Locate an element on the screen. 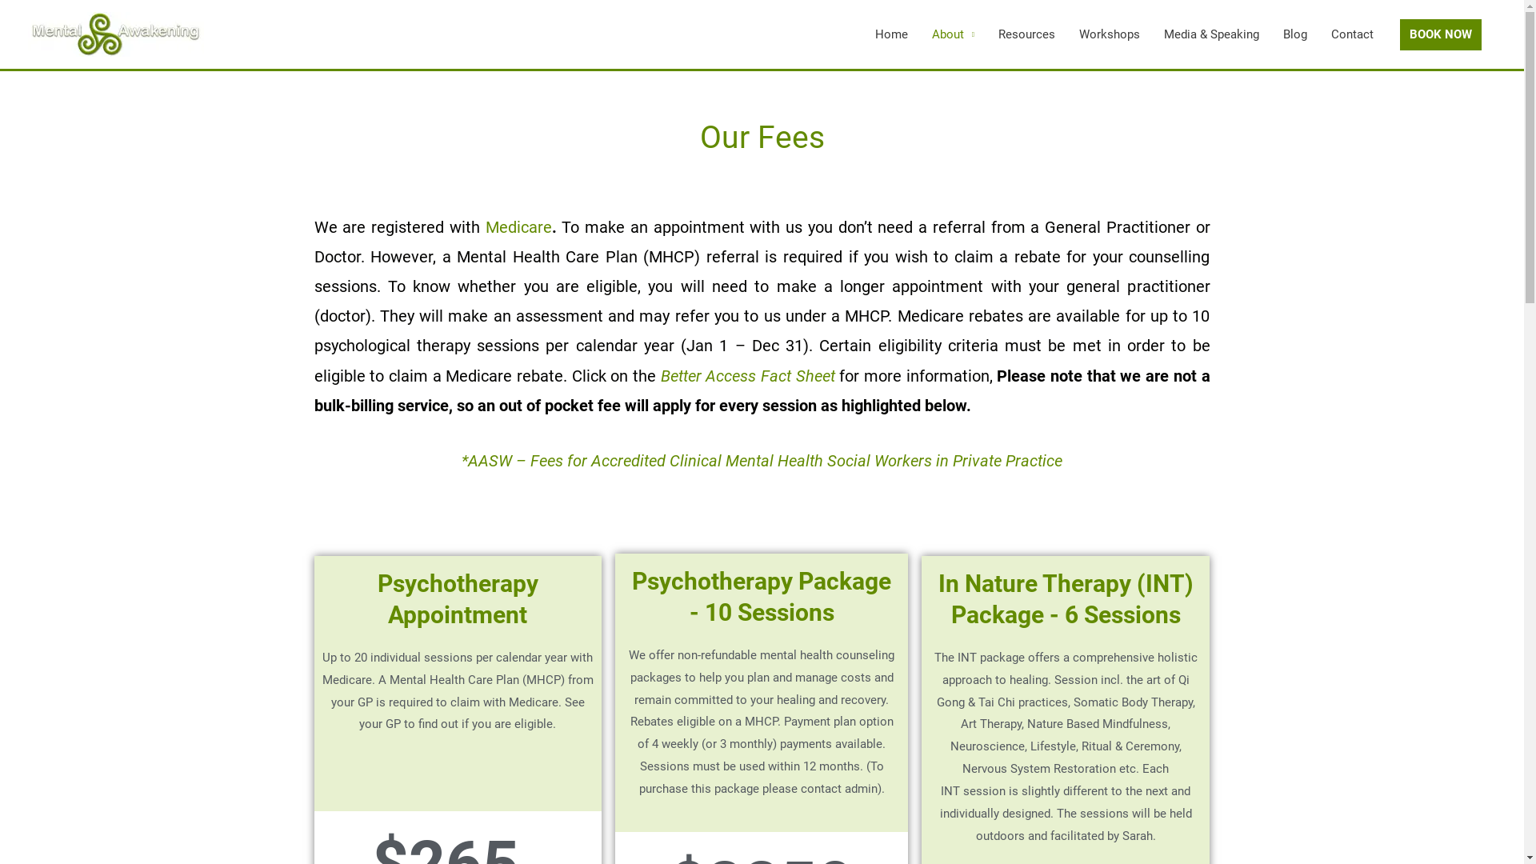 This screenshot has height=864, width=1536. Contact is located at coordinates (1352, 34).